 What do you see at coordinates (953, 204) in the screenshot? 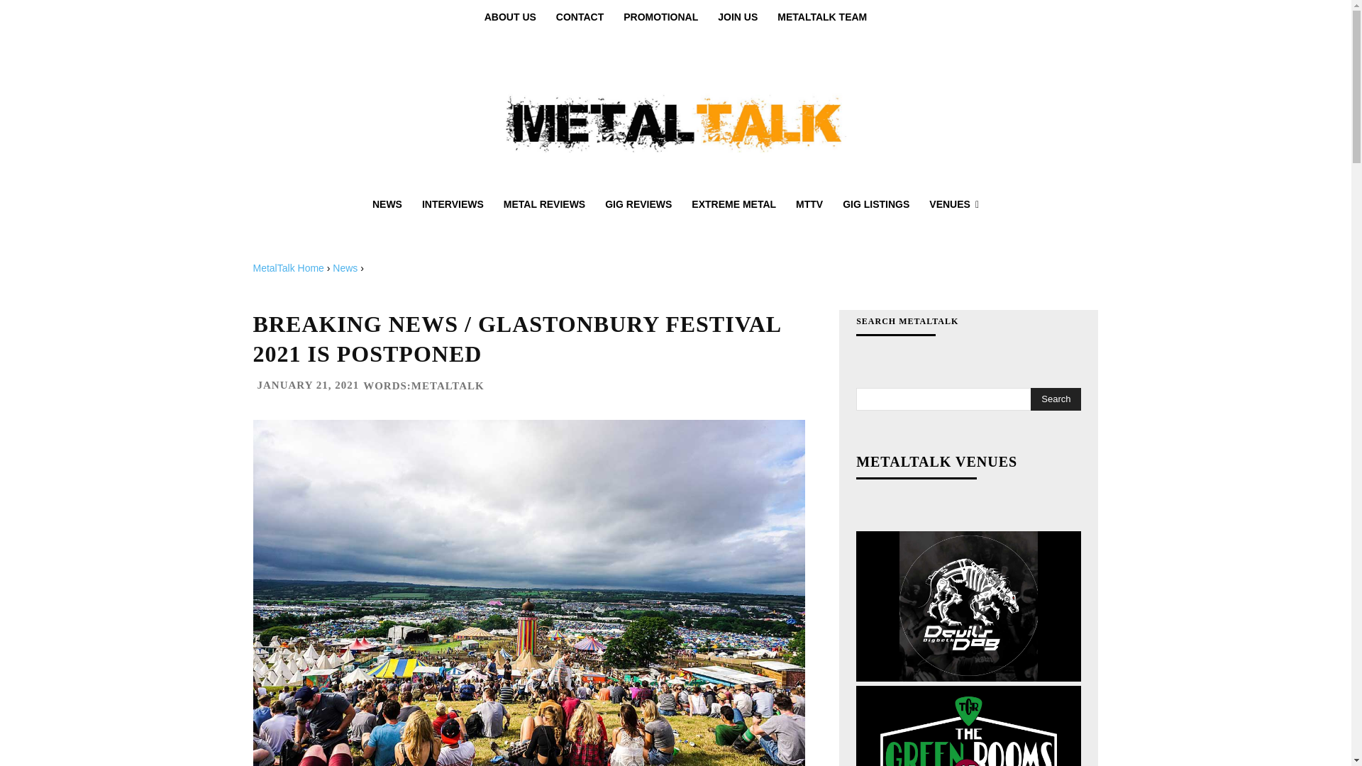
I see `VENUES` at bounding box center [953, 204].